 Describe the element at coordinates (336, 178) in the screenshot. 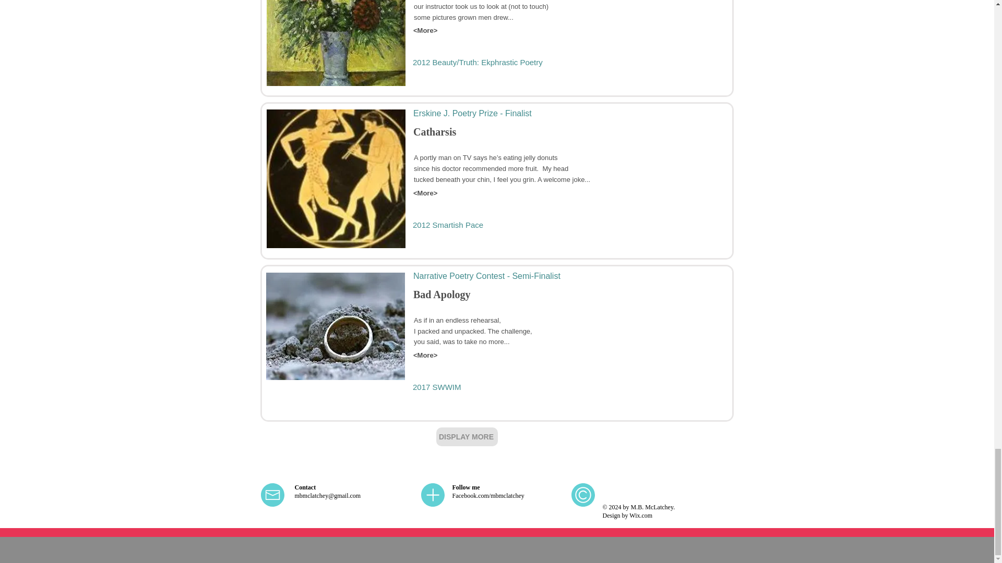

I see `catharsis.jpg` at that location.